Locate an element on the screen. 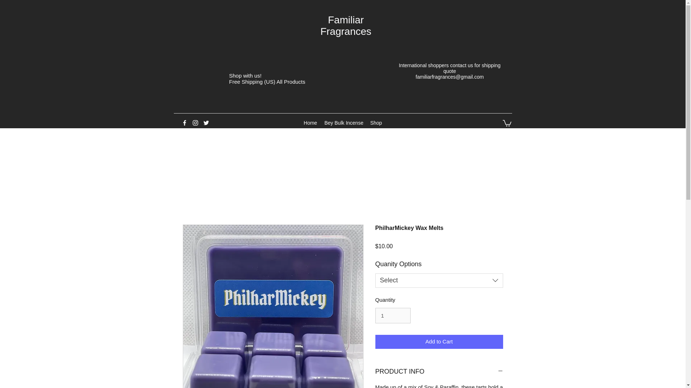  Shop is located at coordinates (376, 123).